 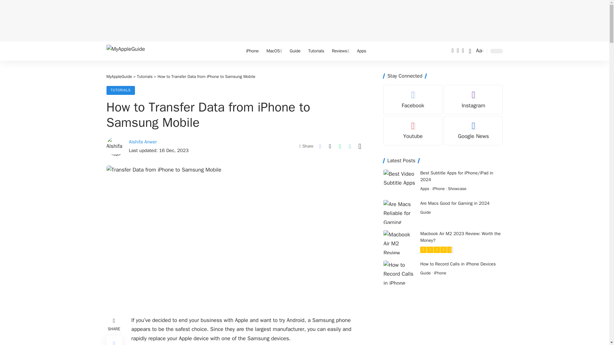 What do you see at coordinates (399, 242) in the screenshot?
I see `Macbook Air M2 2023 Review: Worth the Money?` at bounding box center [399, 242].